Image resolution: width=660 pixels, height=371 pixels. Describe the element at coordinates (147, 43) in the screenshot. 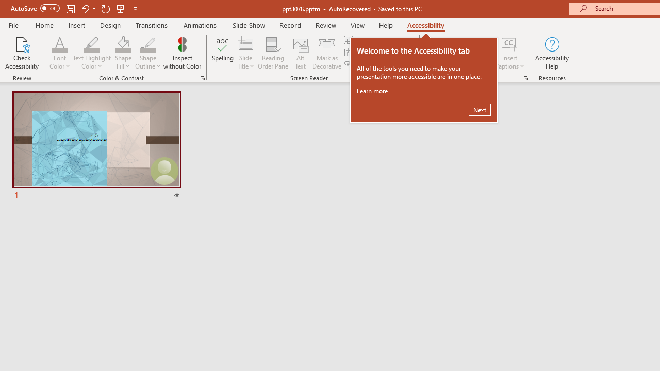

I see `Shape Outline` at that location.